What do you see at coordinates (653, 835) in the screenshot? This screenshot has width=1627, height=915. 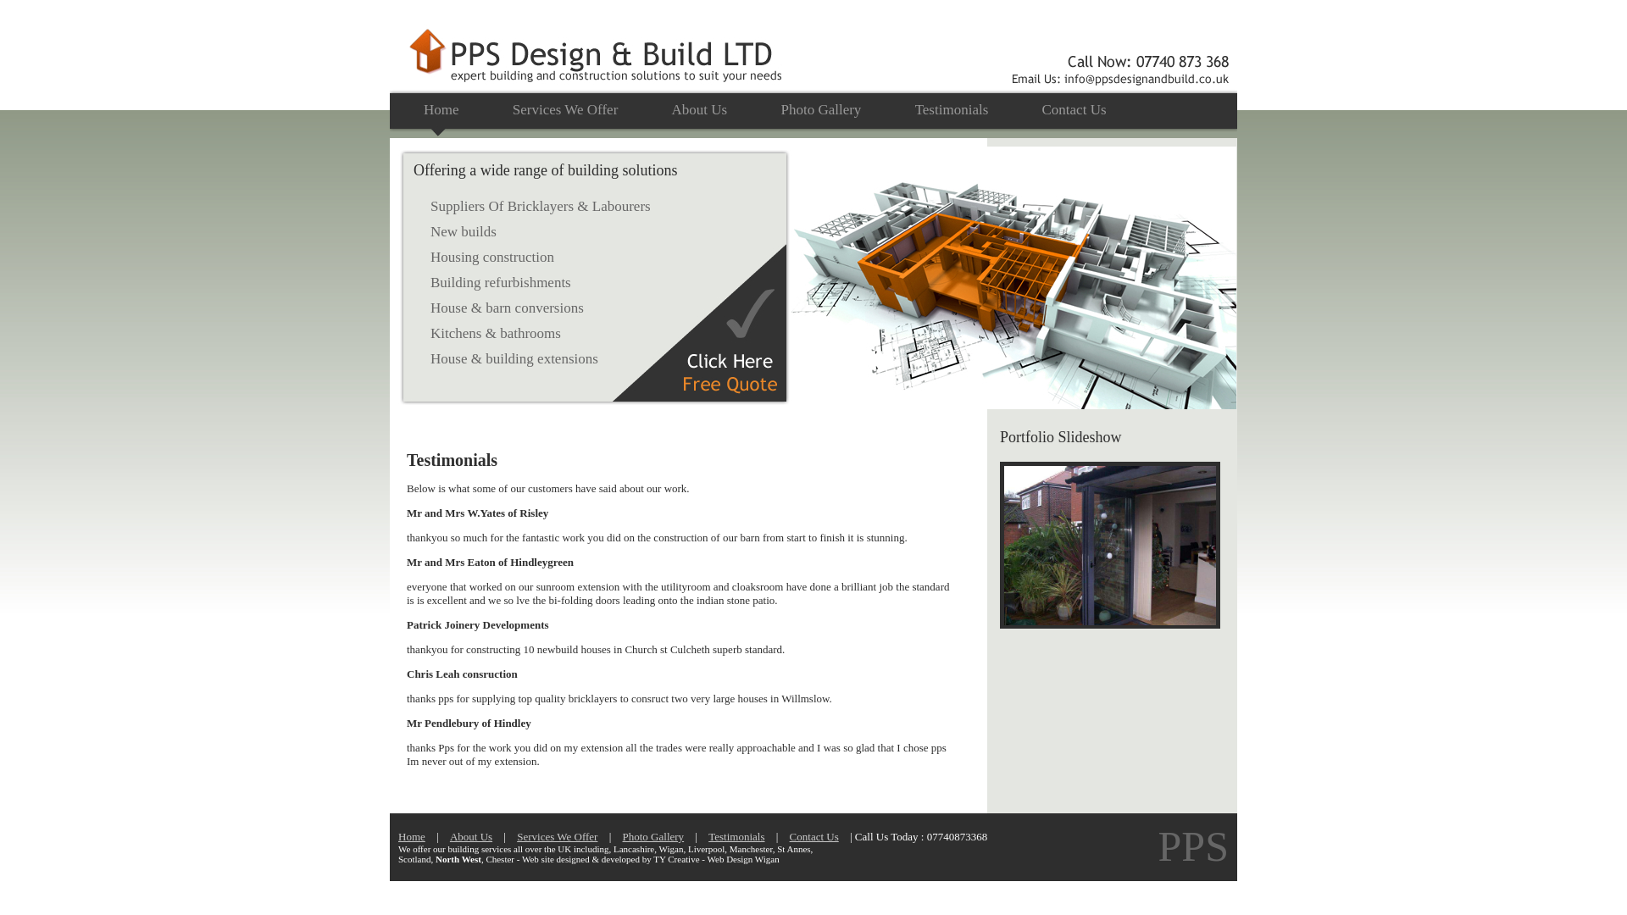 I see `Photo Gallery` at bounding box center [653, 835].